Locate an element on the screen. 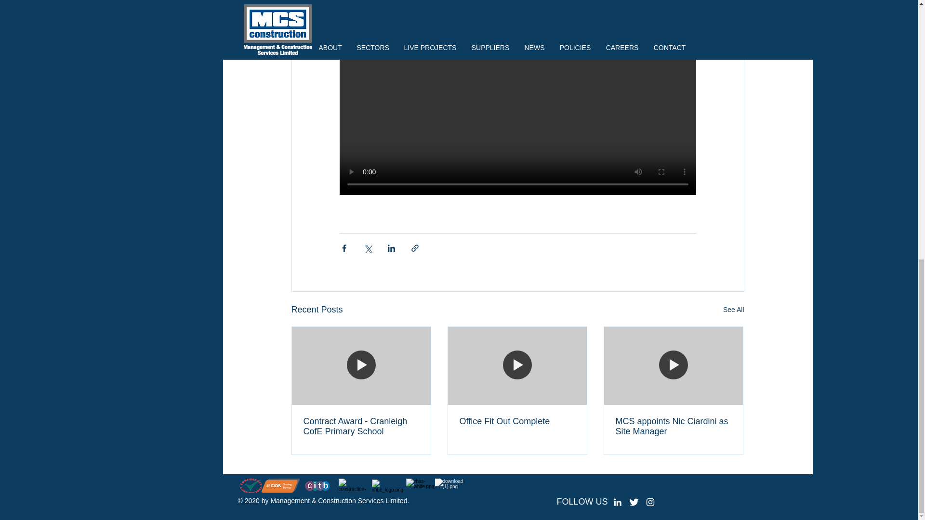  See All is located at coordinates (734, 309).